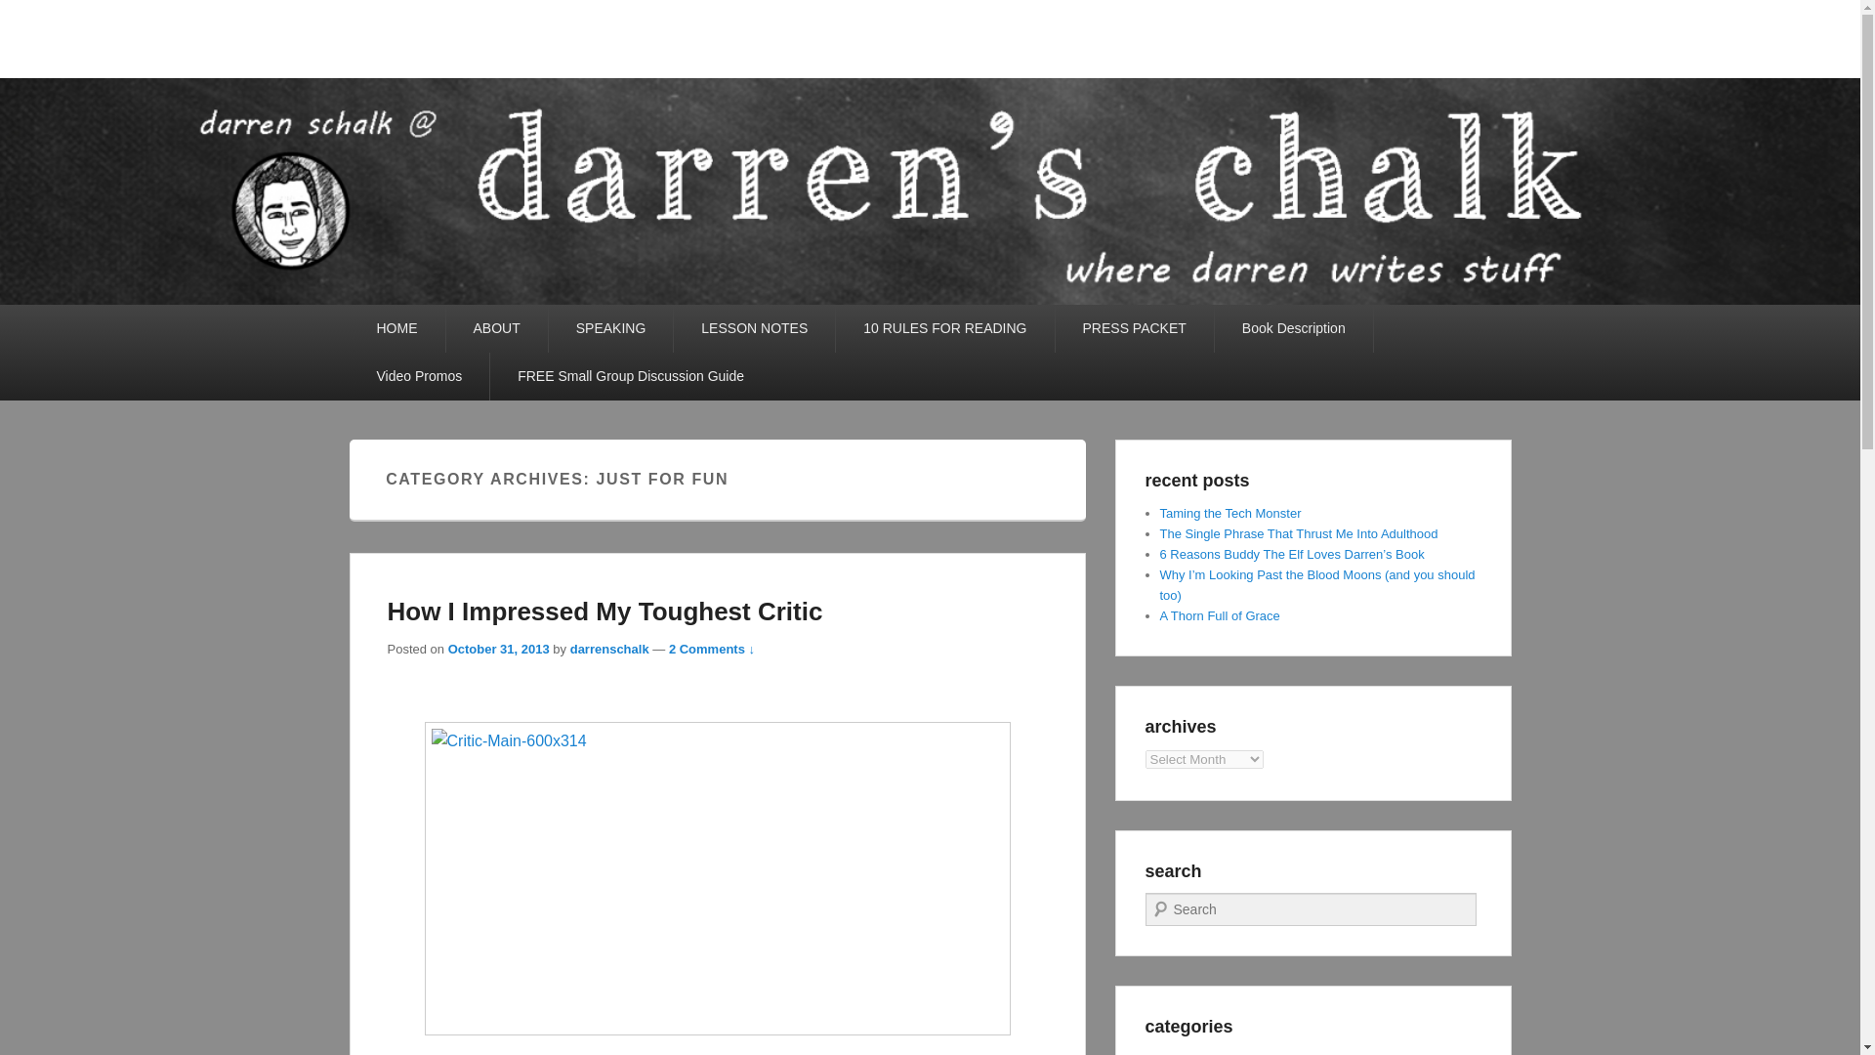 This screenshot has width=1875, height=1055. I want to click on FREE Small Group Discussion Guide, so click(630, 376).